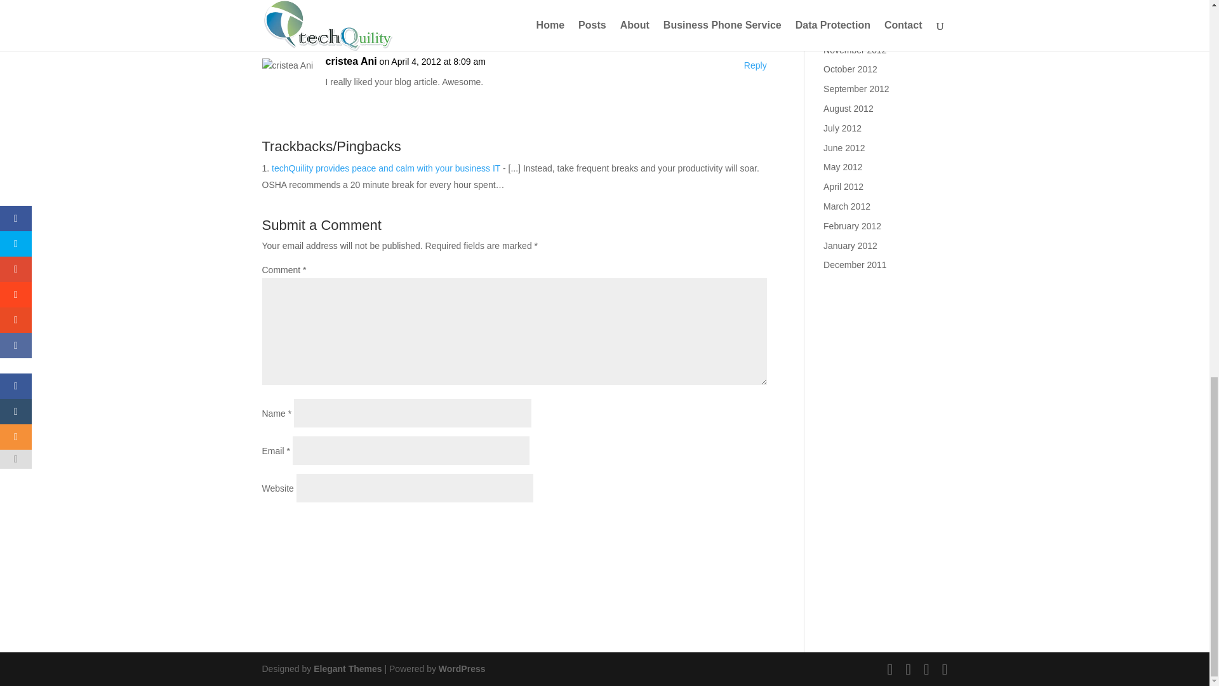 This screenshot has width=1219, height=686. Describe the element at coordinates (703, 527) in the screenshot. I see `Submit Comment` at that location.